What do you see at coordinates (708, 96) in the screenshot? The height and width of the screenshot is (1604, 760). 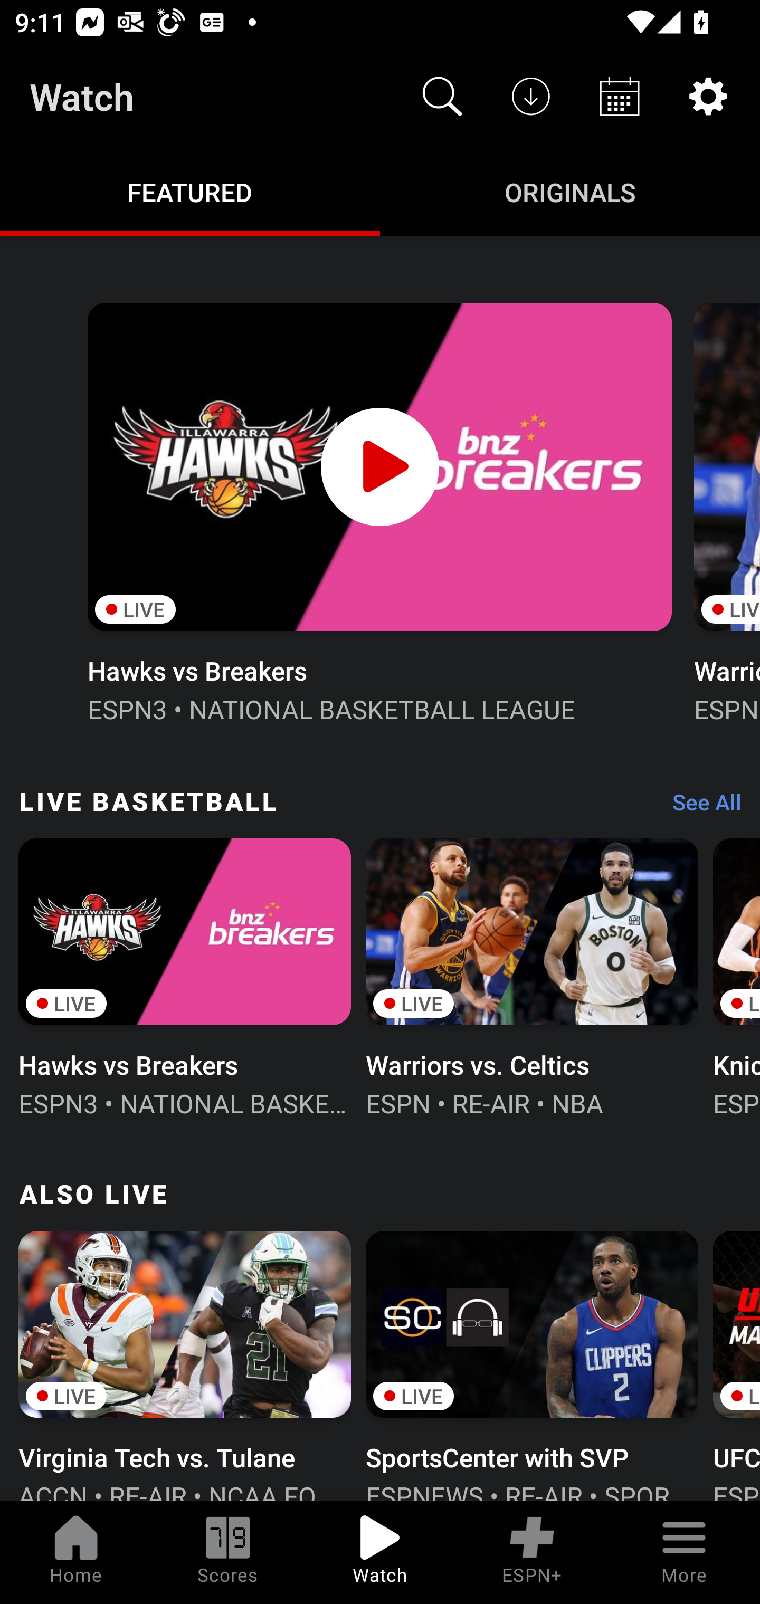 I see `Settings` at bounding box center [708, 96].